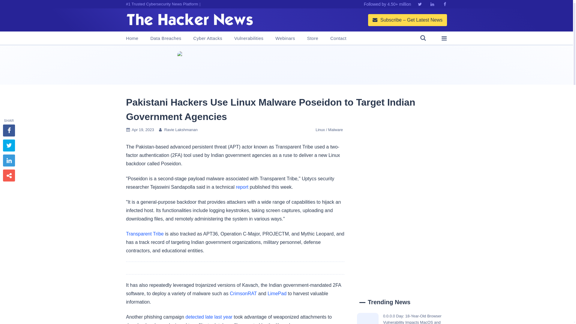 This screenshot has width=576, height=324. I want to click on Home, so click(132, 38).